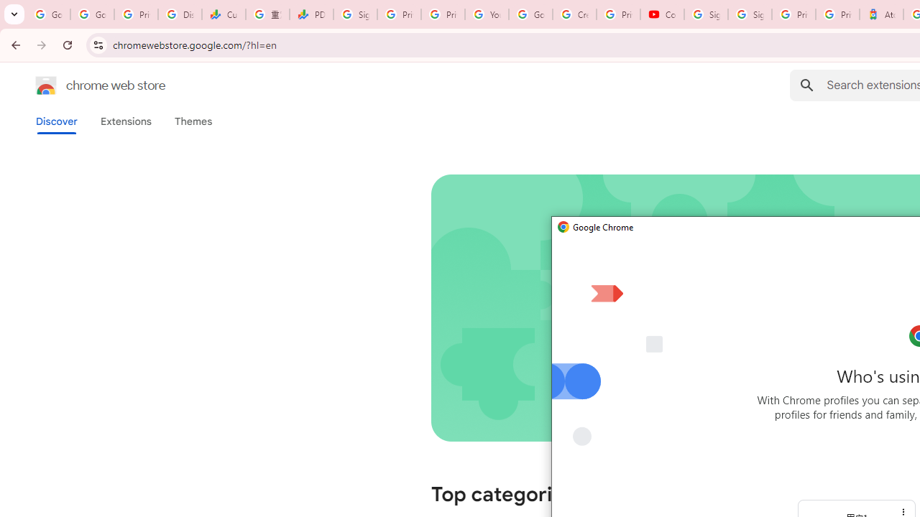 The height and width of the screenshot is (517, 920). I want to click on Create your Google Account, so click(574, 14).